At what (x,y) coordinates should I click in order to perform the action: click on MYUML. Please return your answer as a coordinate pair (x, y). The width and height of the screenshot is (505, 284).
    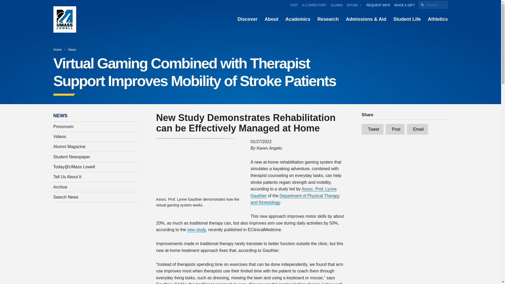
    Looking at the image, I should click on (355, 5).